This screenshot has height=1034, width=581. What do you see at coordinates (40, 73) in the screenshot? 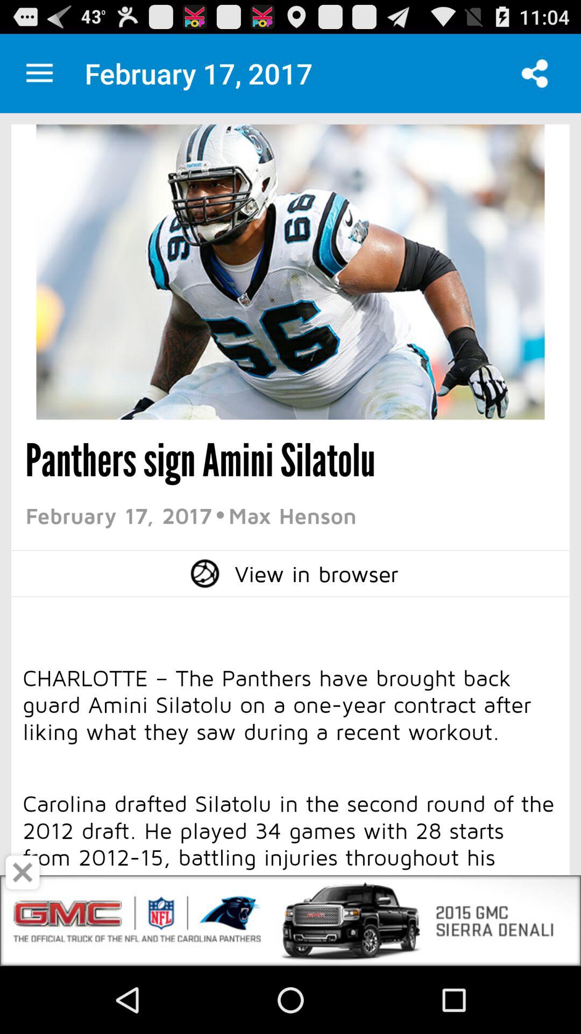
I see `carolina panthers mobile` at bounding box center [40, 73].